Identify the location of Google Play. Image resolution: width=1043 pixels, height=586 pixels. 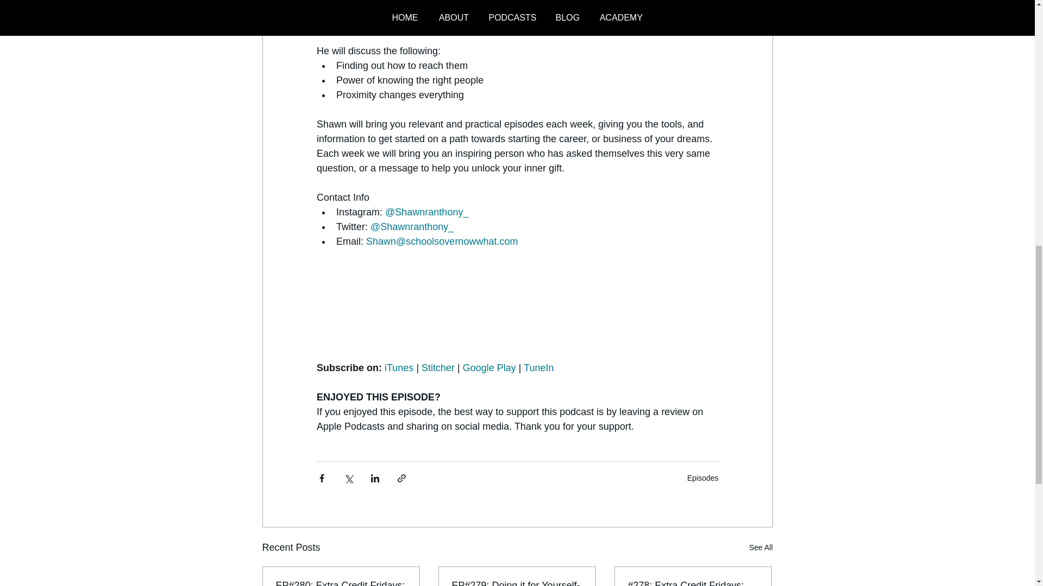
(488, 368).